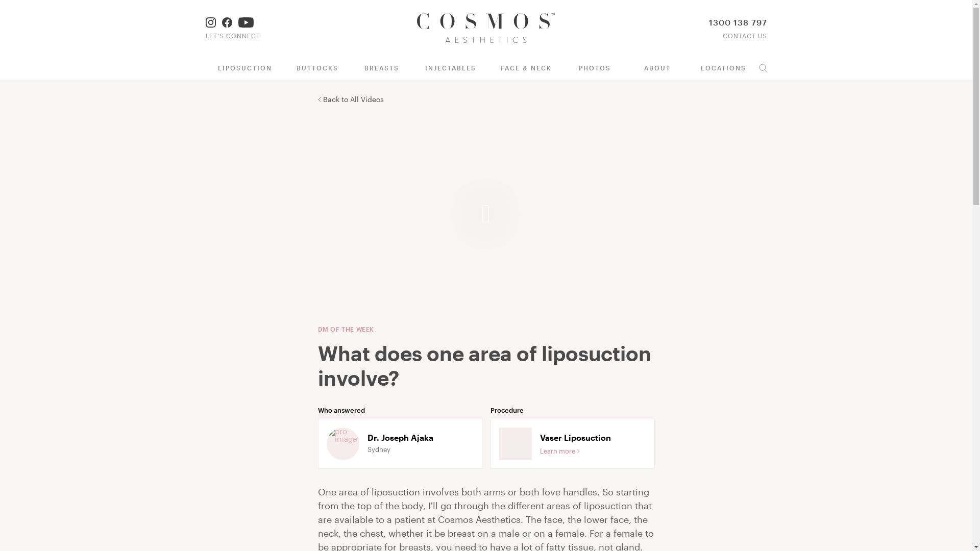 This screenshot has height=551, width=980. I want to click on PHOTOS, so click(595, 68).